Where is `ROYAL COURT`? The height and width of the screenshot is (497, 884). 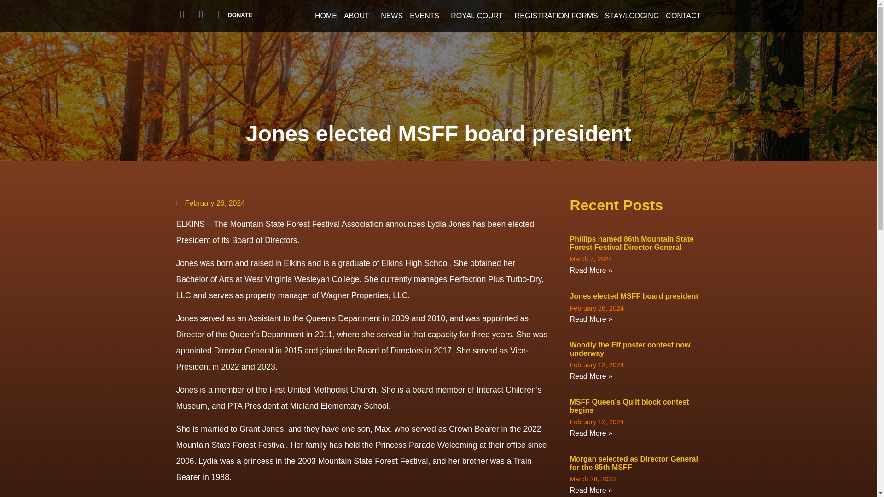 ROYAL COURT is located at coordinates (479, 16).